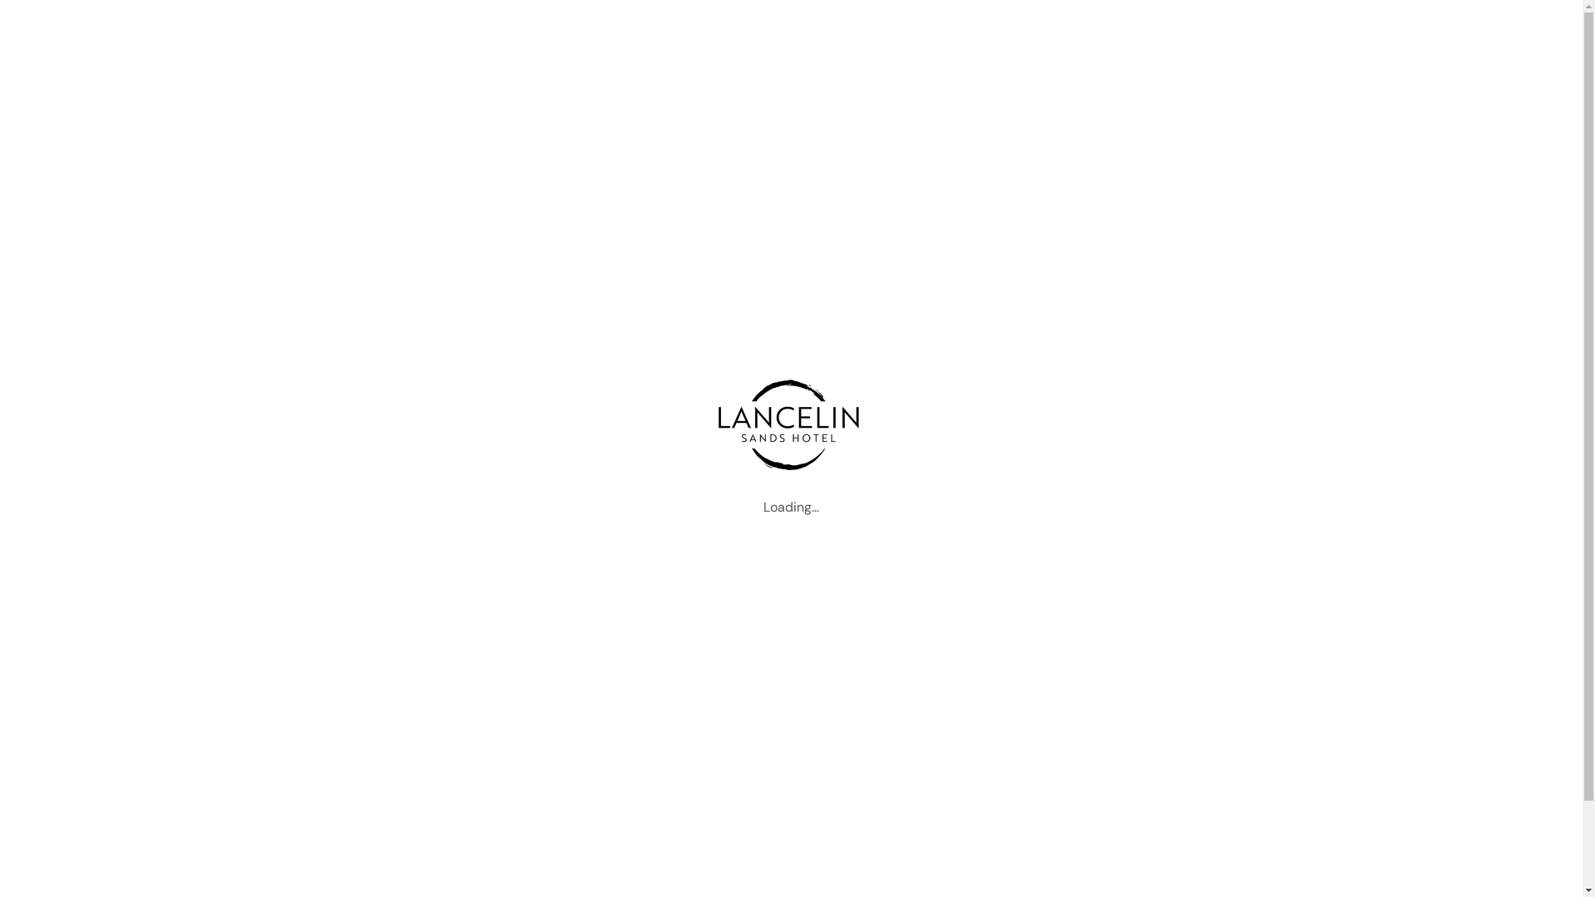 The width and height of the screenshot is (1595, 897). What do you see at coordinates (591, 816) in the screenshot?
I see `Contact` at bounding box center [591, 816].